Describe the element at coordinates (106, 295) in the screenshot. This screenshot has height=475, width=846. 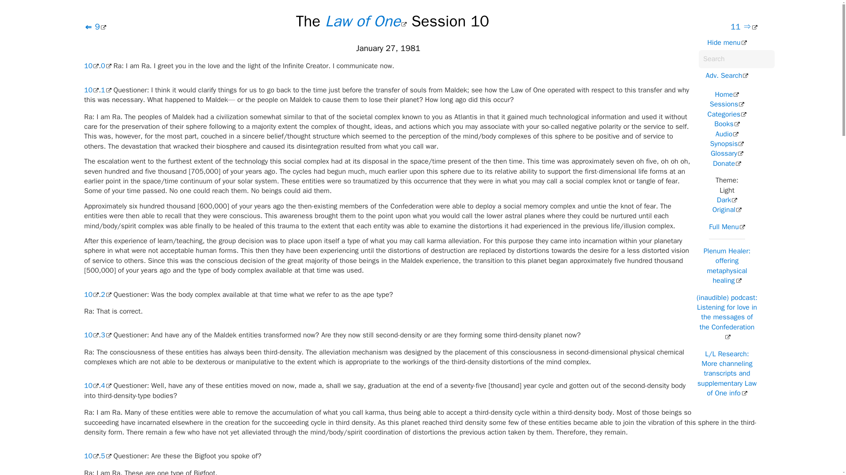
I see `2` at that location.